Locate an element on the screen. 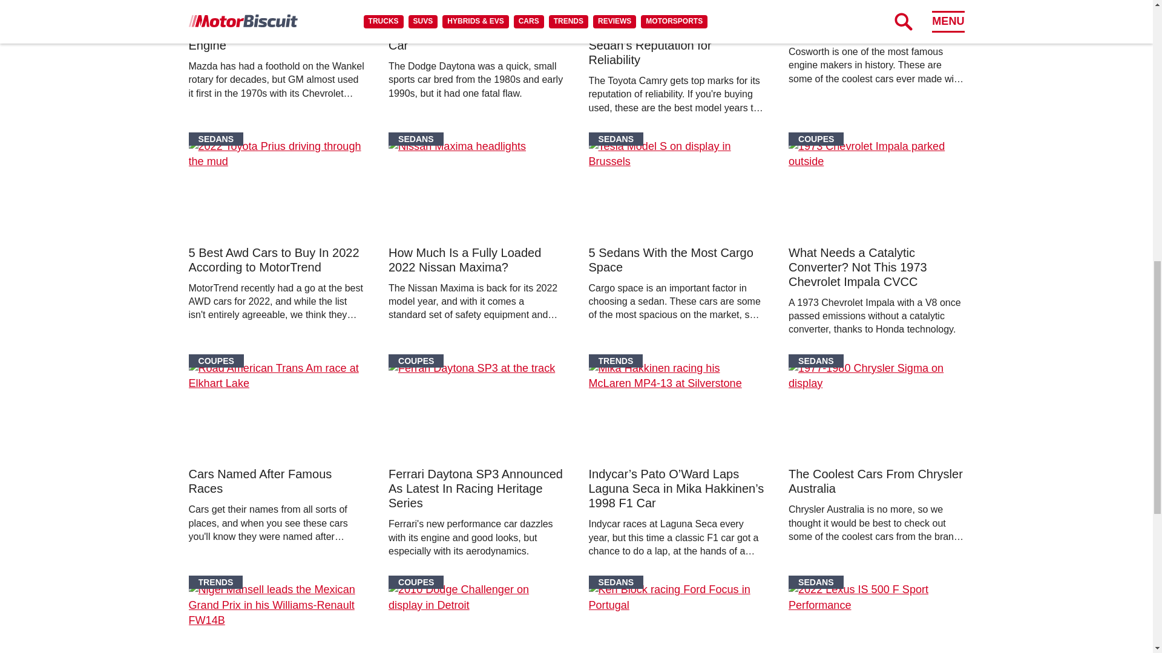  Sedans is located at coordinates (816, 361).